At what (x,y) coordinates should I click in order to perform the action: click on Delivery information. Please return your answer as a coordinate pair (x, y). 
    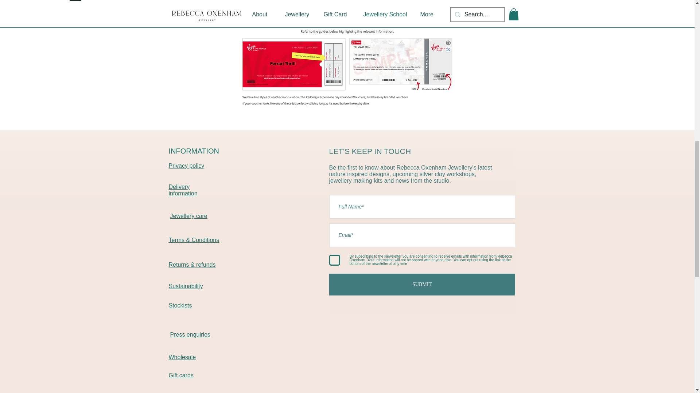
    Looking at the image, I should click on (183, 190).